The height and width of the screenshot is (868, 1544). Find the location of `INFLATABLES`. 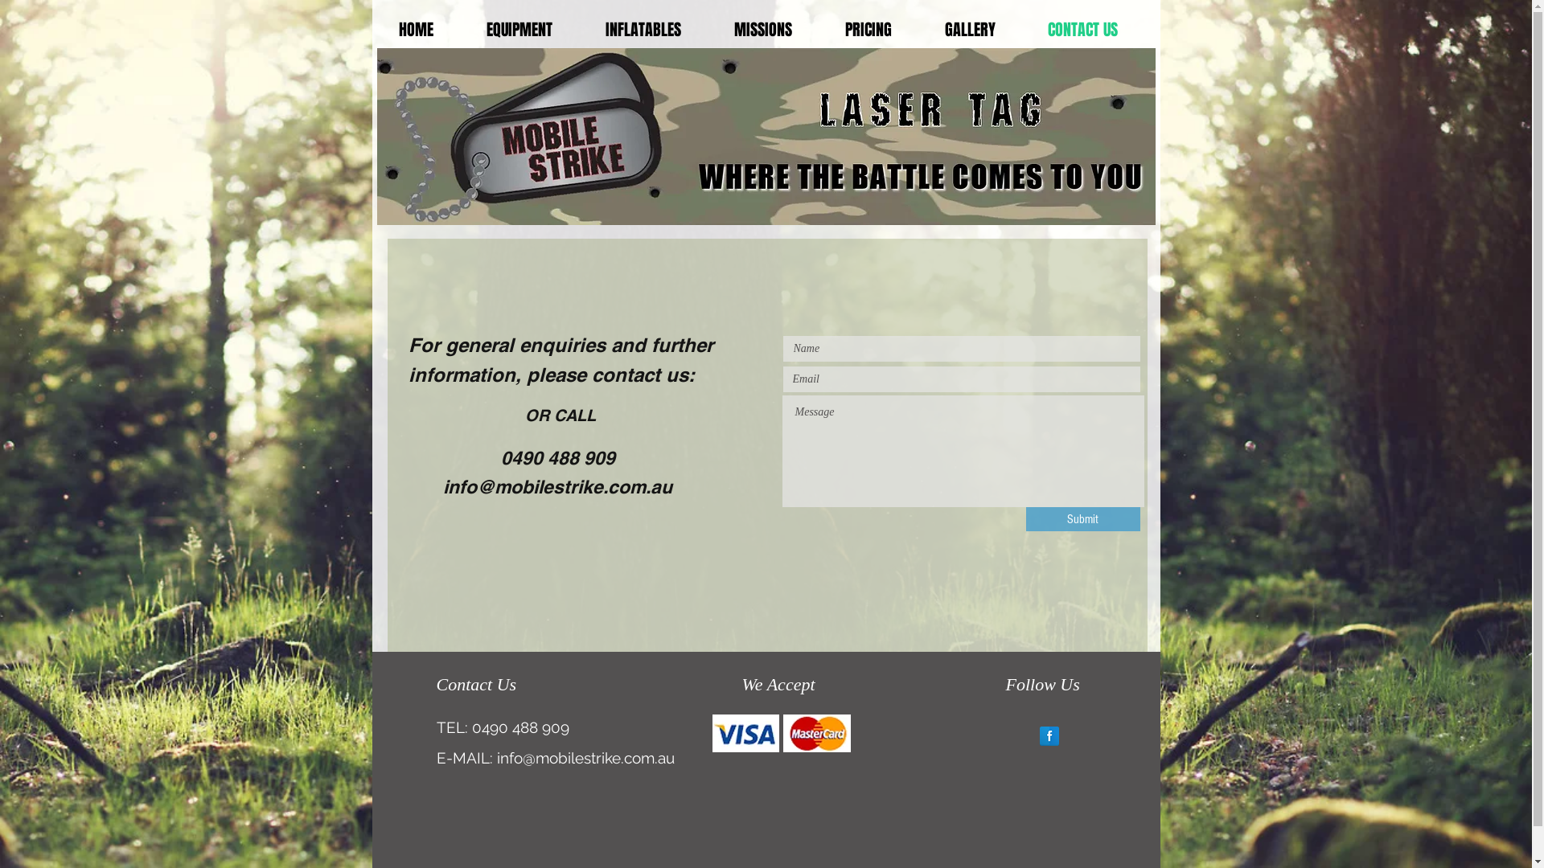

INFLATABLES is located at coordinates (643, 30).